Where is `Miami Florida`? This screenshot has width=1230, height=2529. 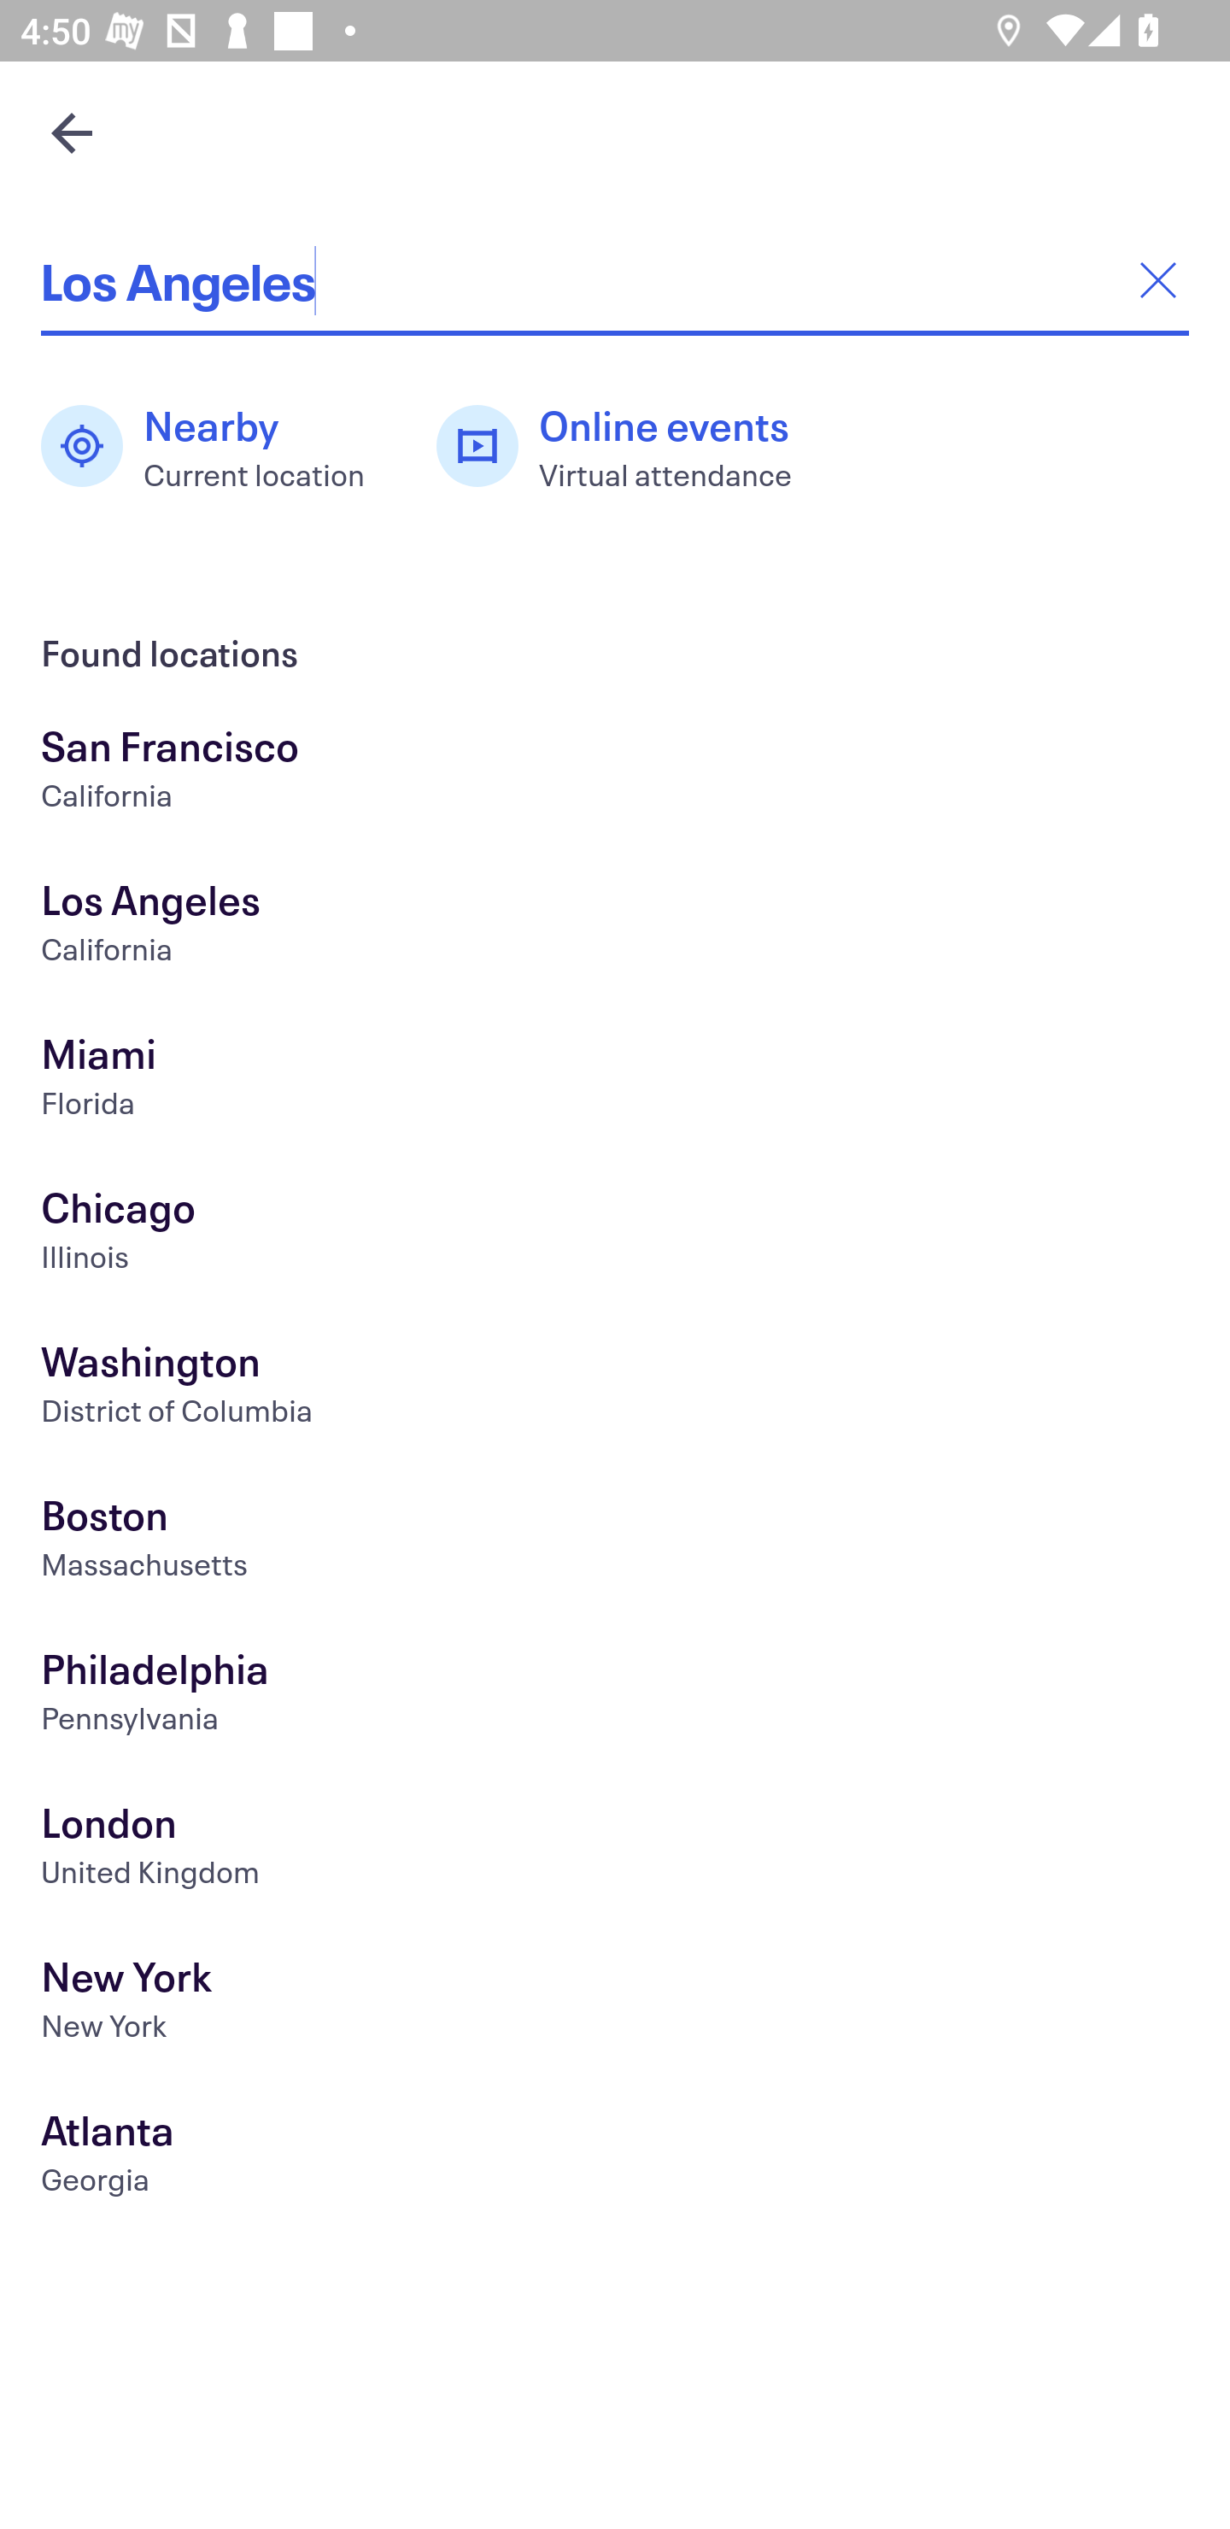
Miami Florida is located at coordinates (615, 1081).